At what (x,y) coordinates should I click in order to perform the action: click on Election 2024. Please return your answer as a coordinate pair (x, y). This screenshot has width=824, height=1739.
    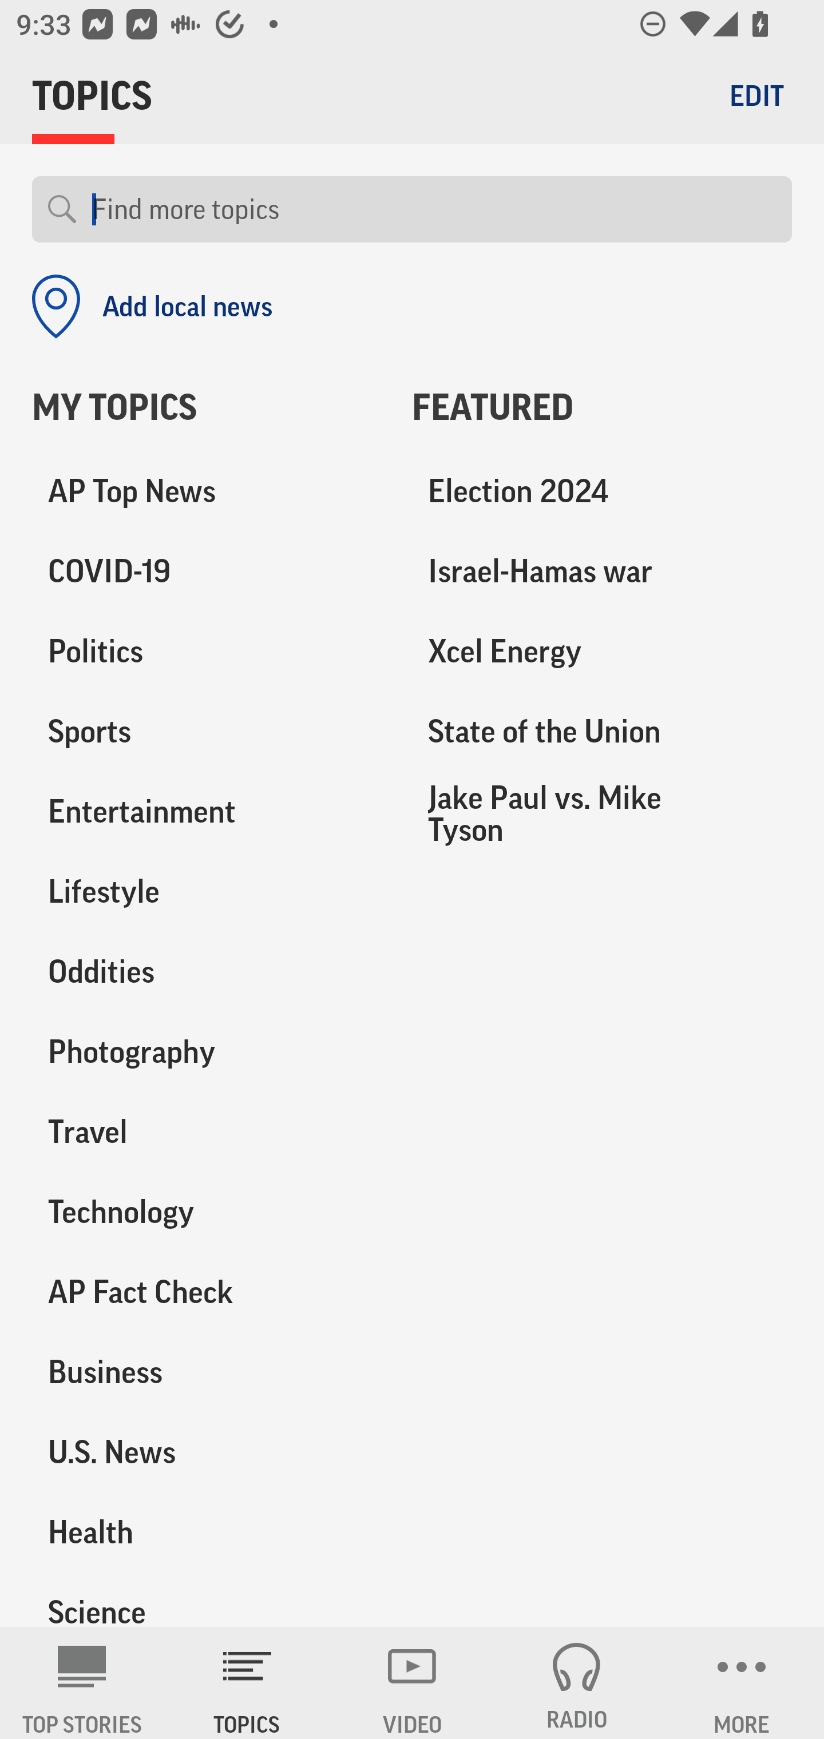
    Looking at the image, I should click on (602, 492).